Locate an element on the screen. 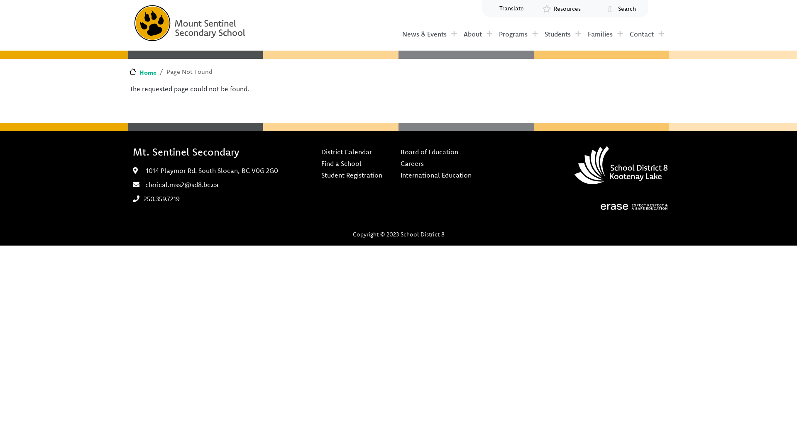 This screenshot has height=448, width=797. Translate is located at coordinates (511, 8).